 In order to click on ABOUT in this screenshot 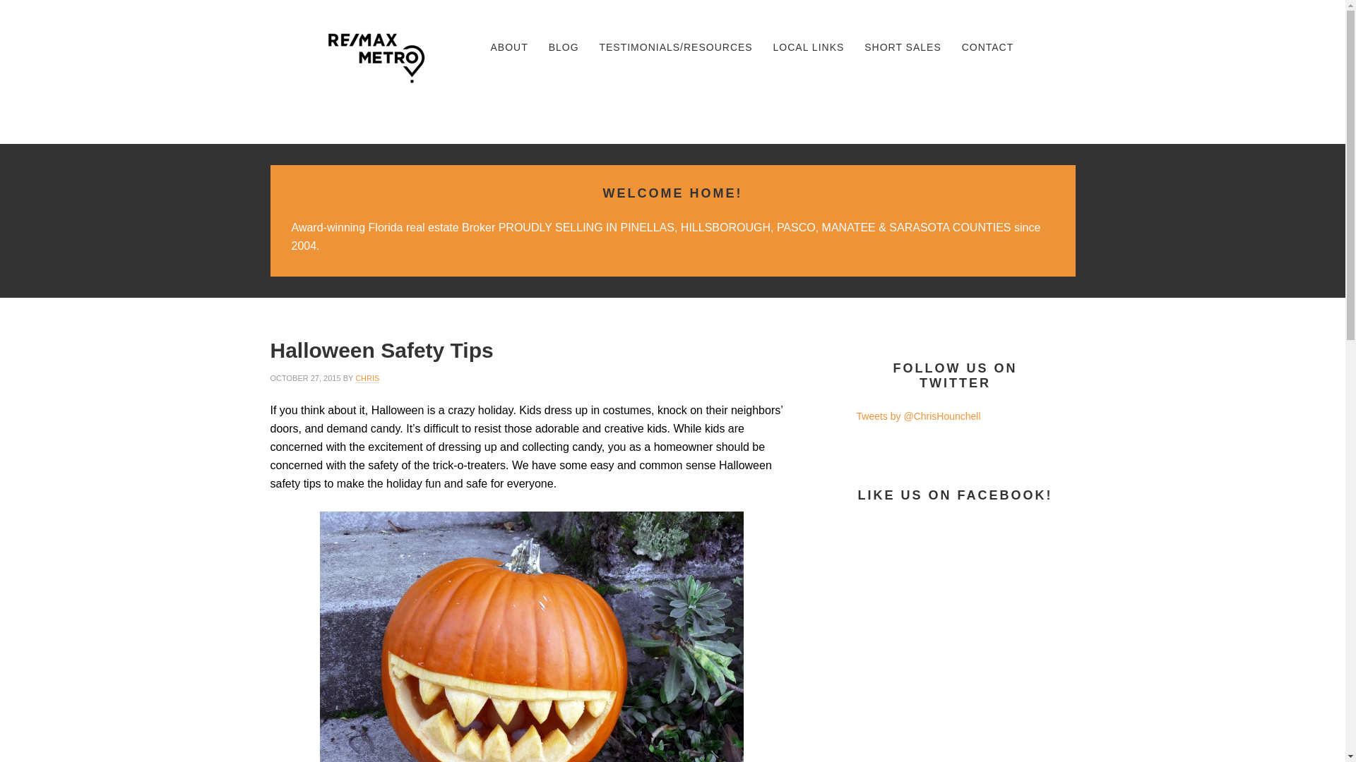, I will do `click(509, 47)`.